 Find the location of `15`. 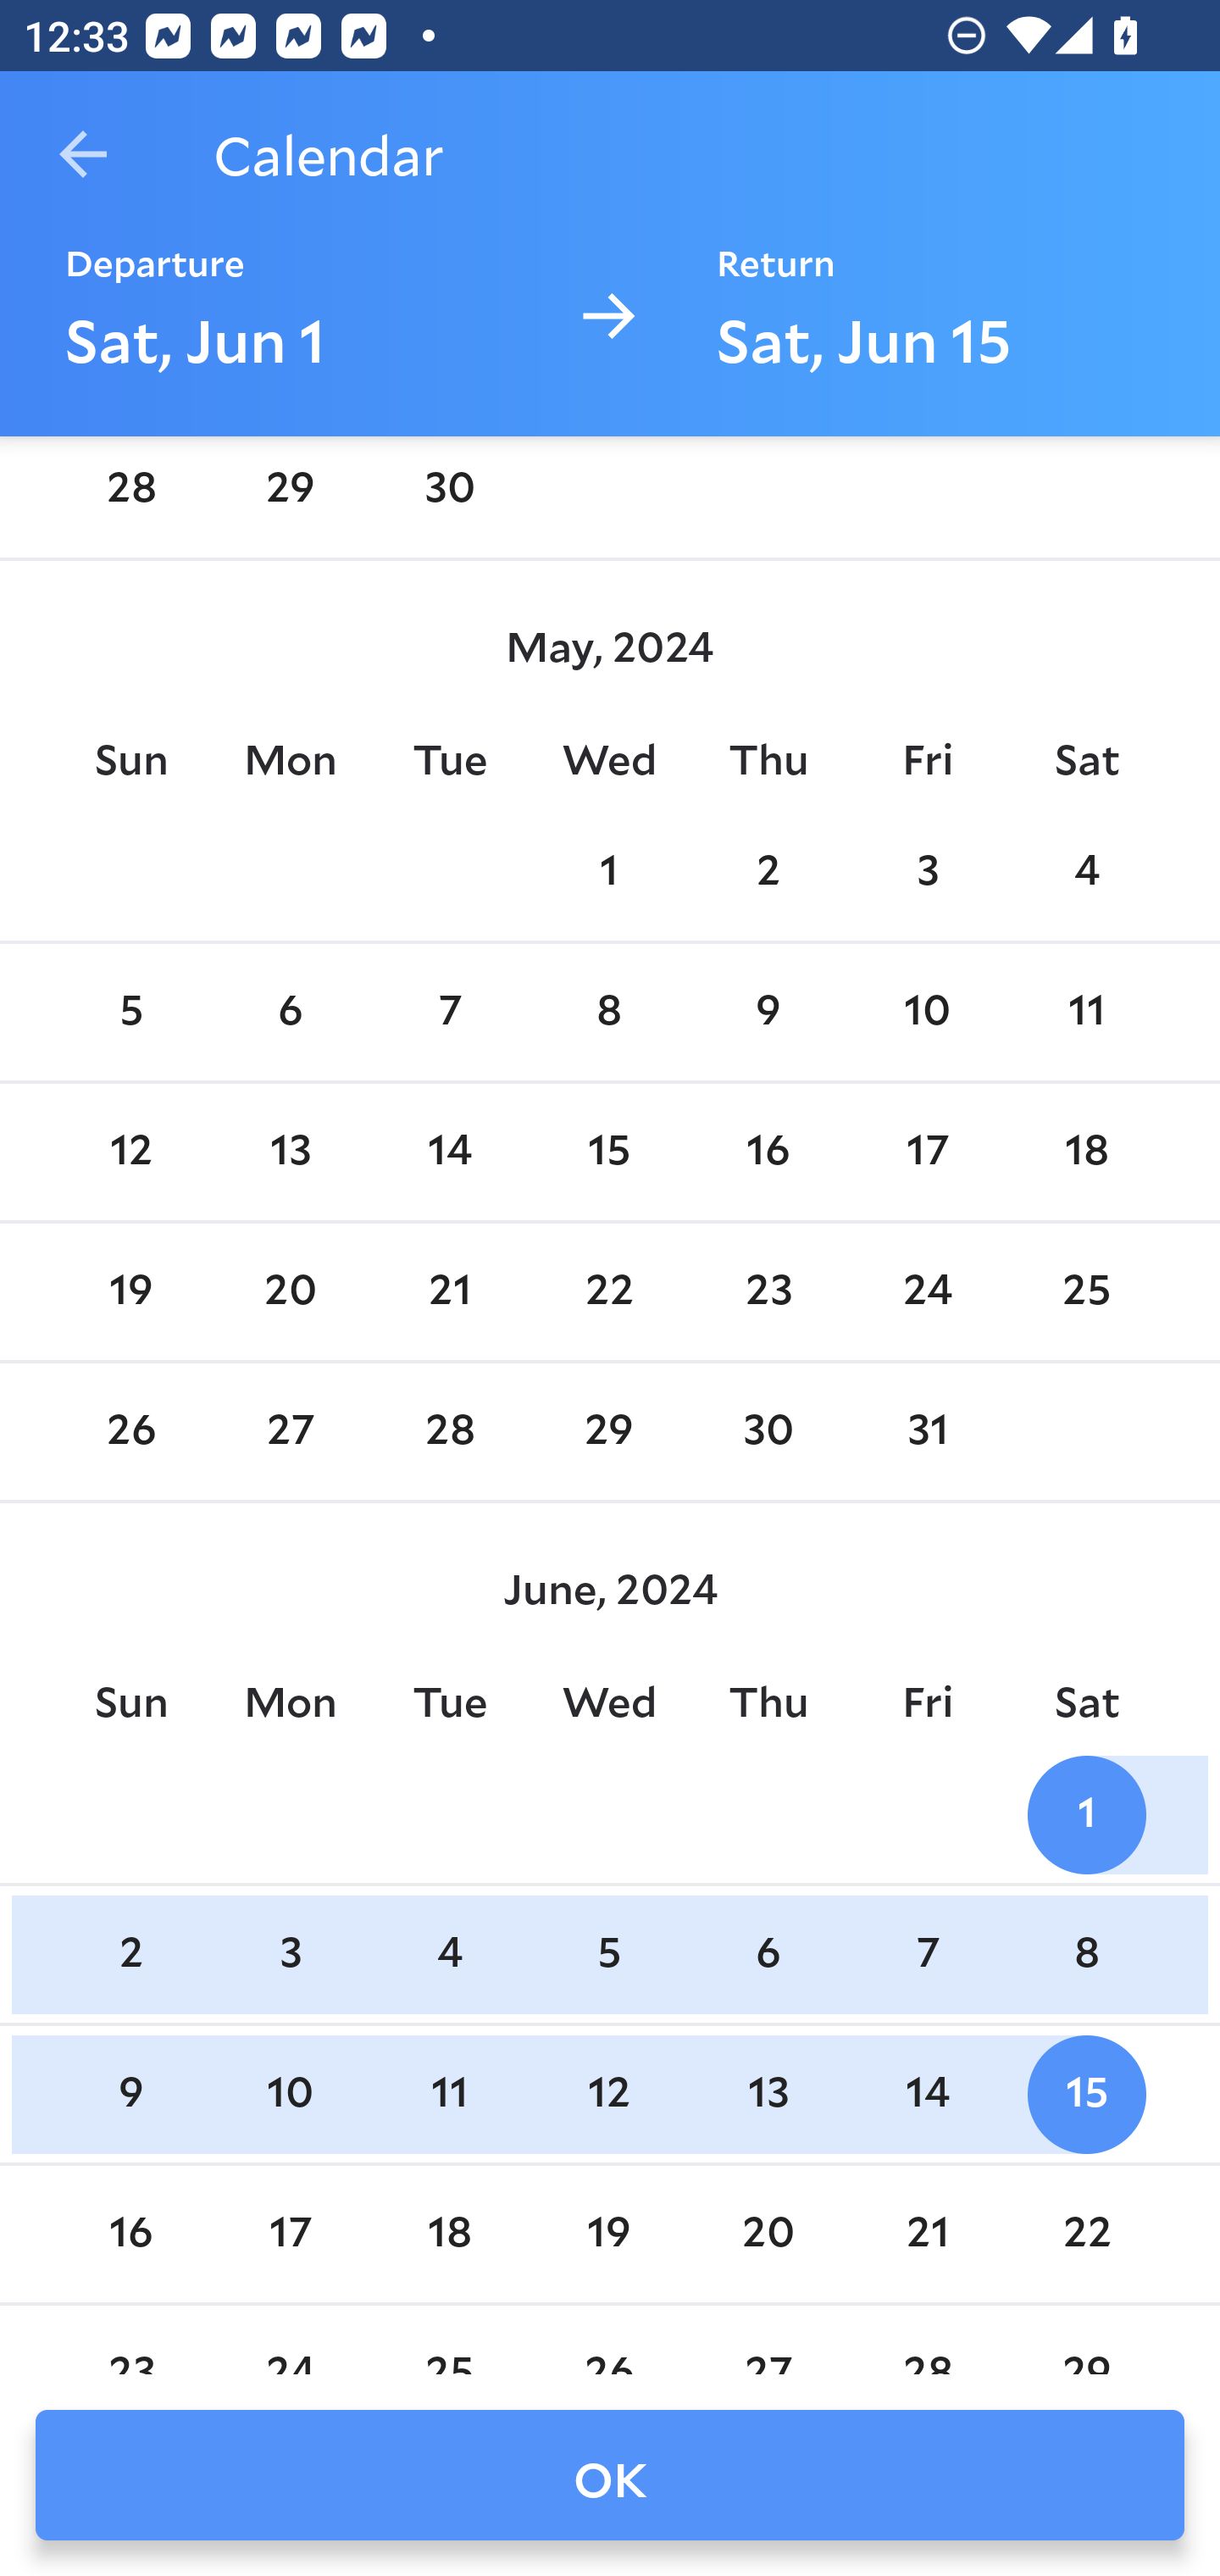

15 is located at coordinates (1086, 2094).